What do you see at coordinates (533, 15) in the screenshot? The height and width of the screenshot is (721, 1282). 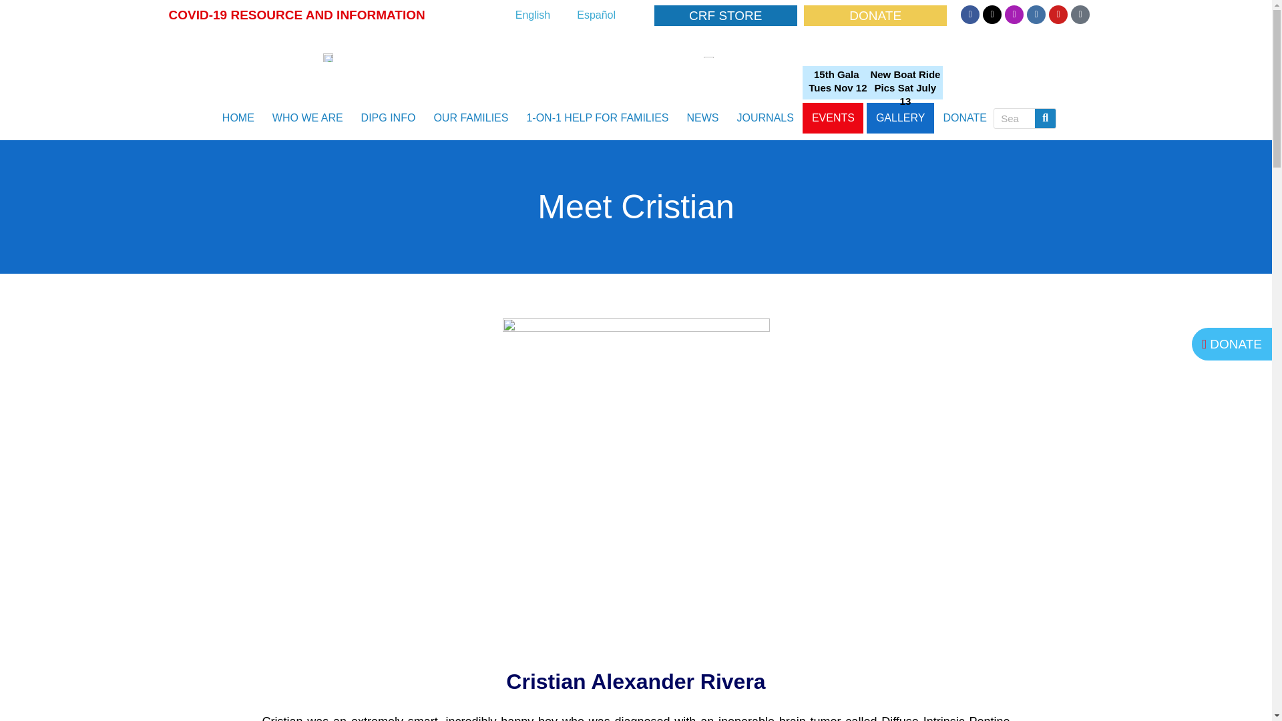 I see `English` at bounding box center [533, 15].